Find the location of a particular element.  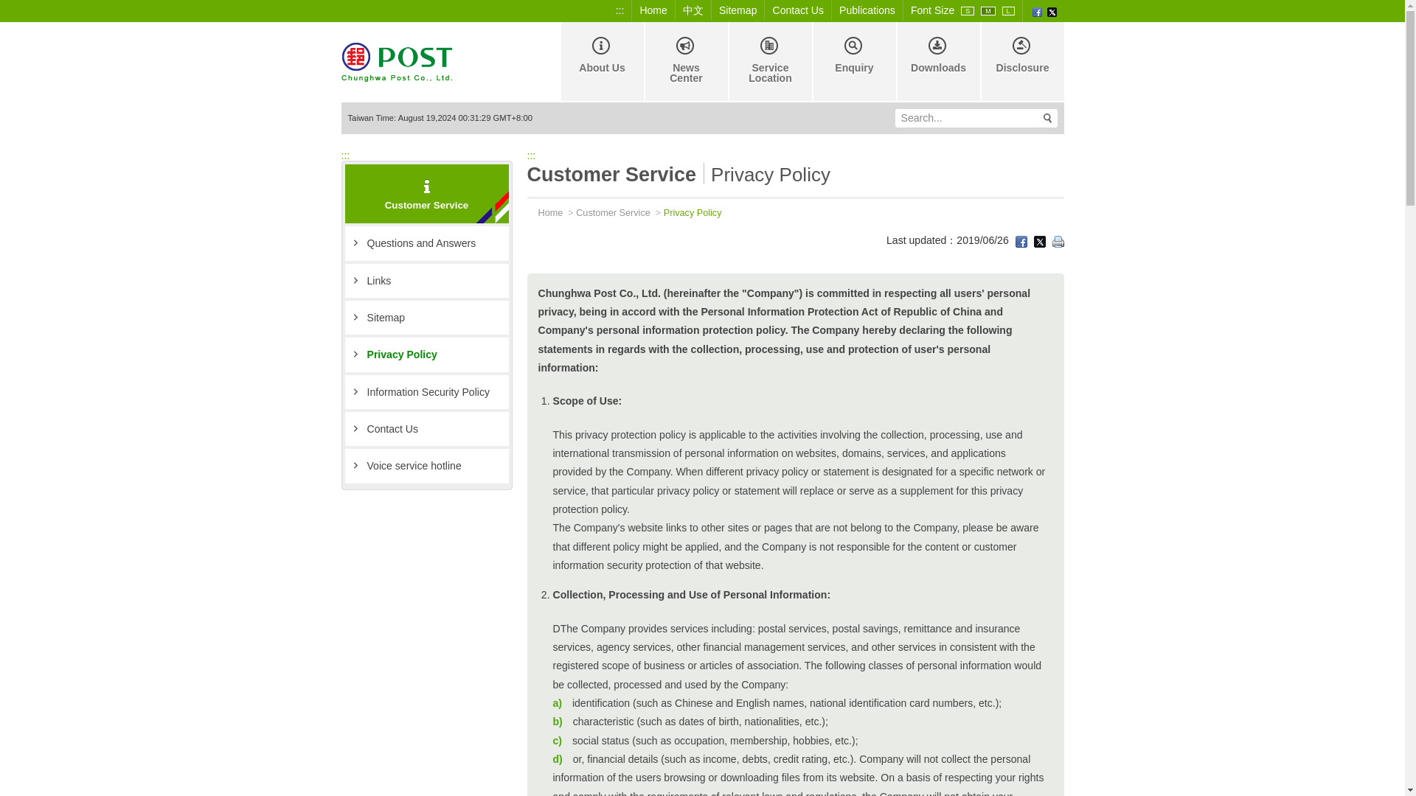

Contact Us is located at coordinates (798, 10).